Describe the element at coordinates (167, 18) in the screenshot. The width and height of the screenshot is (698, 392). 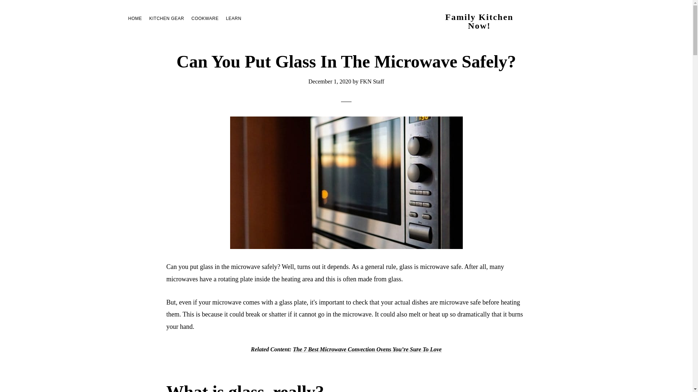
I see `KITCHEN GEAR` at that location.